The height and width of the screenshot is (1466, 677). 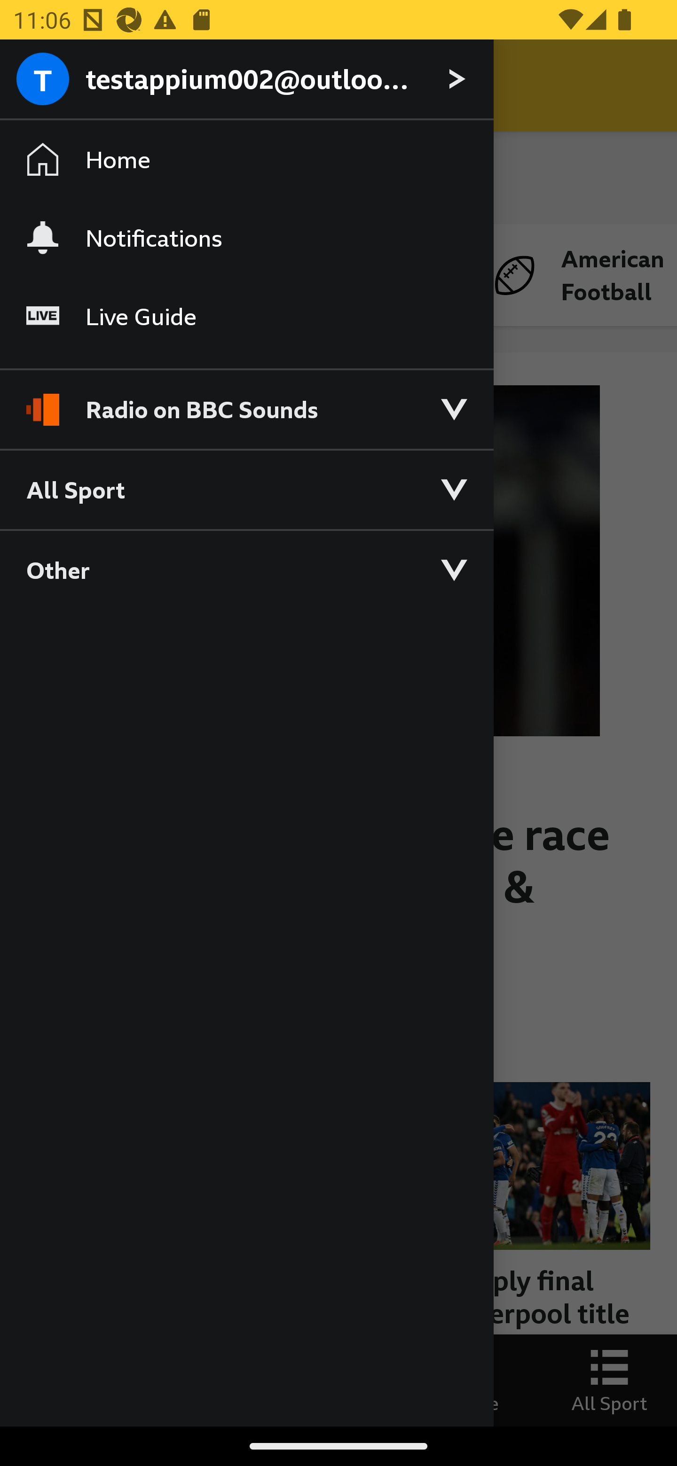 What do you see at coordinates (246, 80) in the screenshot?
I see `testappium002@outlook.com` at bounding box center [246, 80].